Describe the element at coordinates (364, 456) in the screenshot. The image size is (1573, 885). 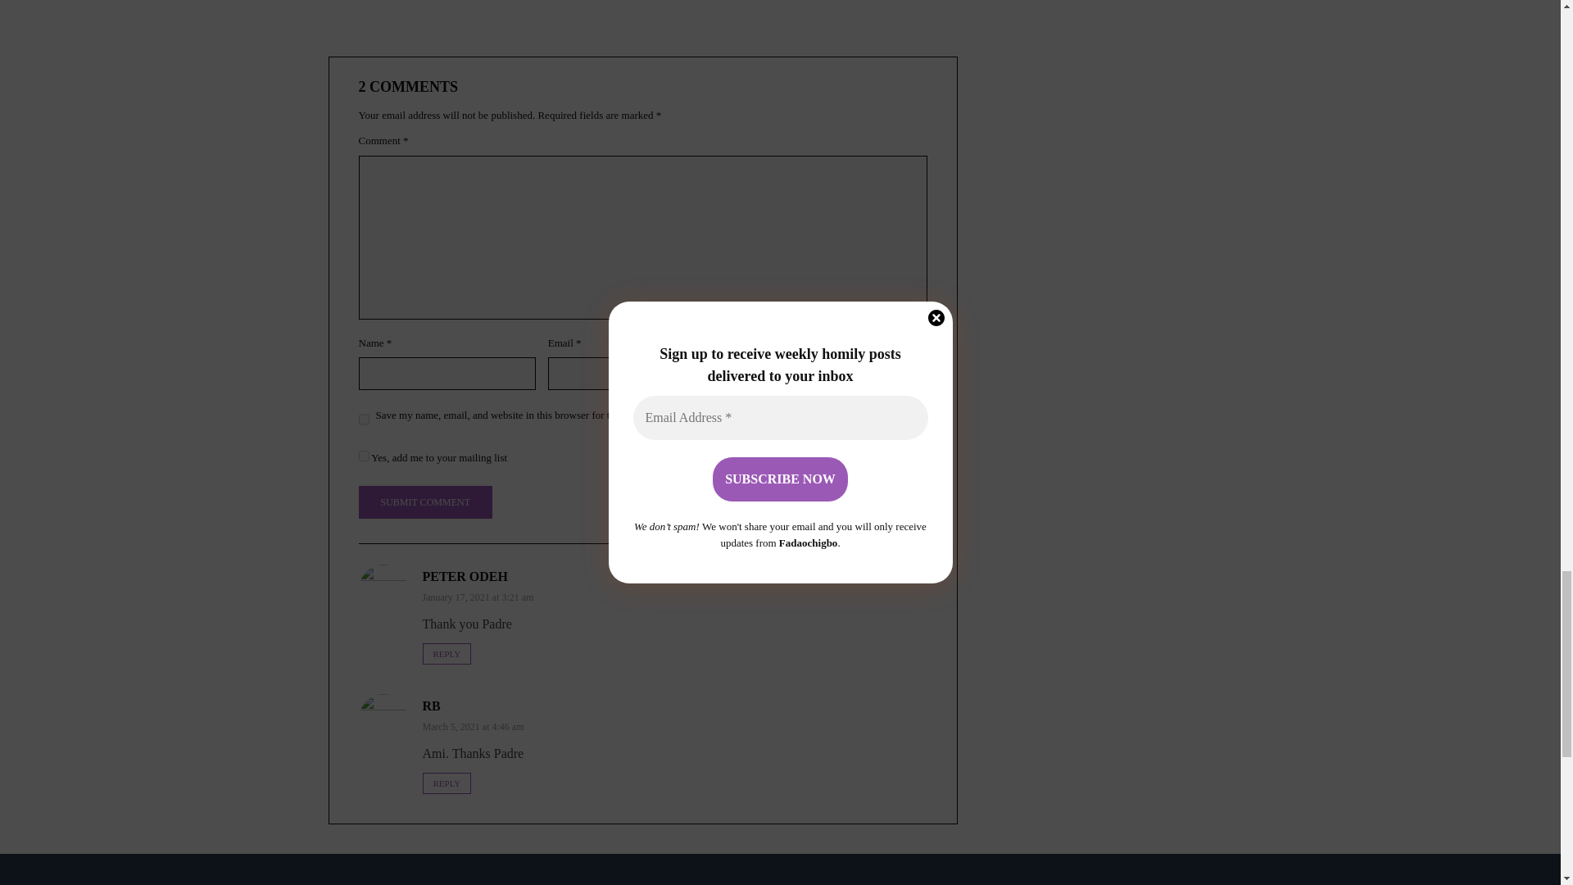
I see `1` at that location.